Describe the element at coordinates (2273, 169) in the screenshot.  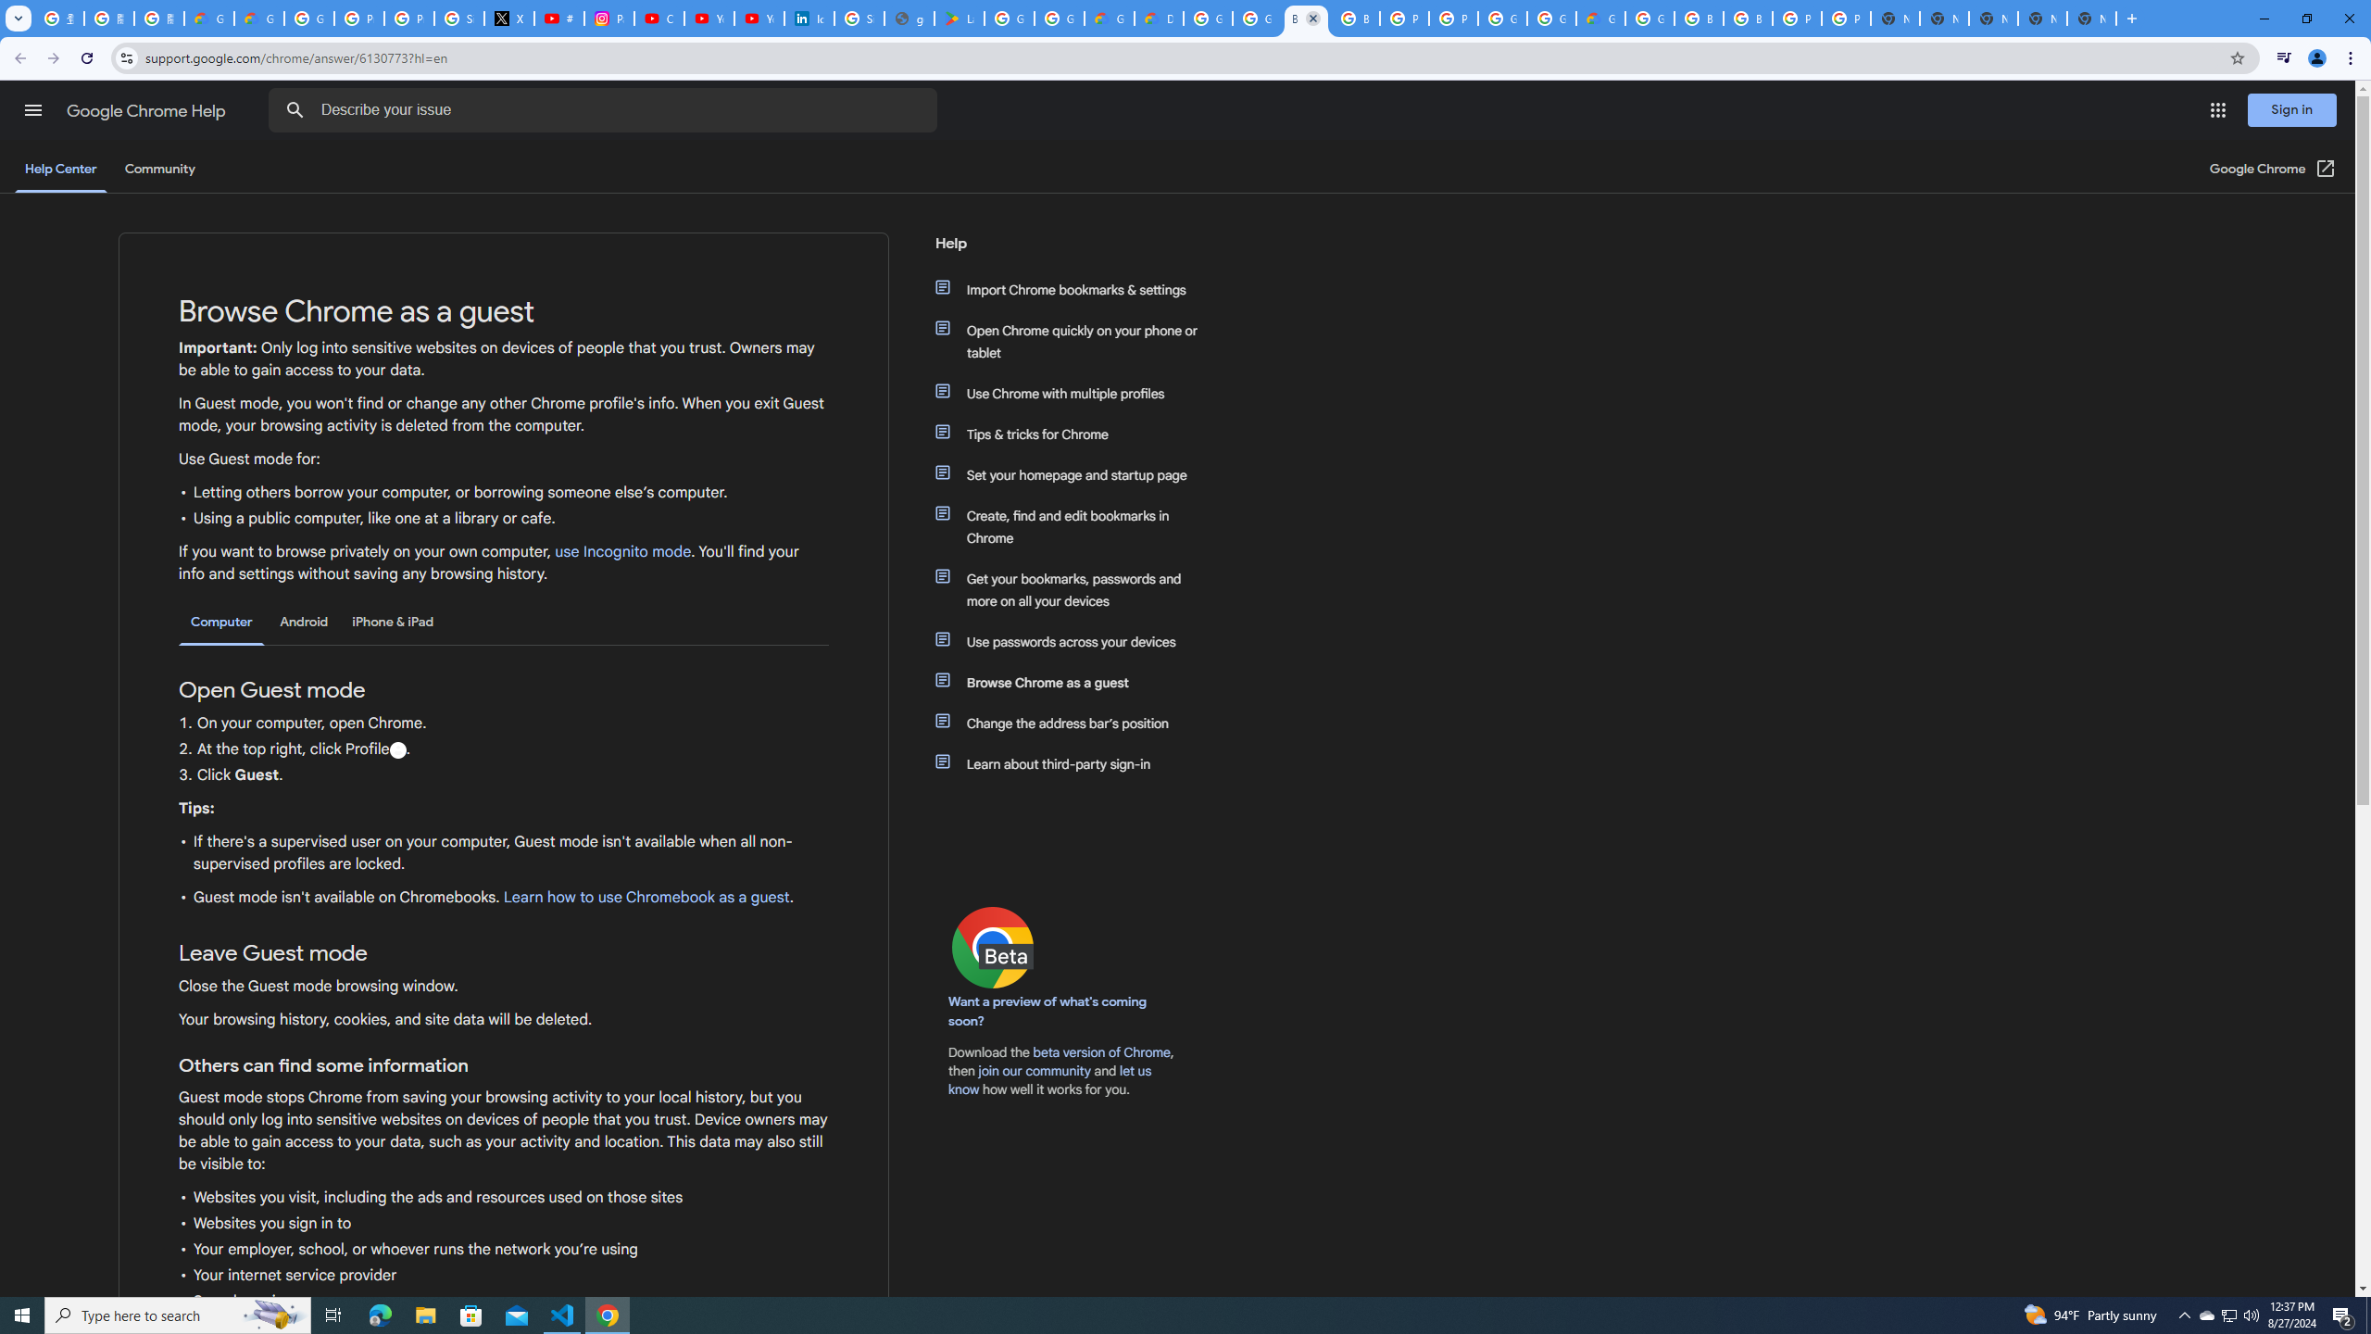
I see `Google Chrome (Open in a new window)` at that location.